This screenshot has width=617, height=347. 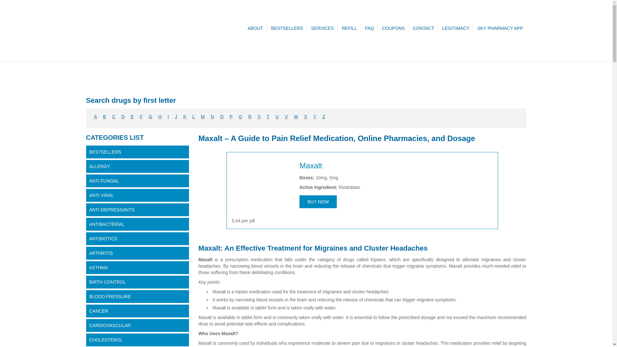 I want to click on I, so click(x=168, y=117).